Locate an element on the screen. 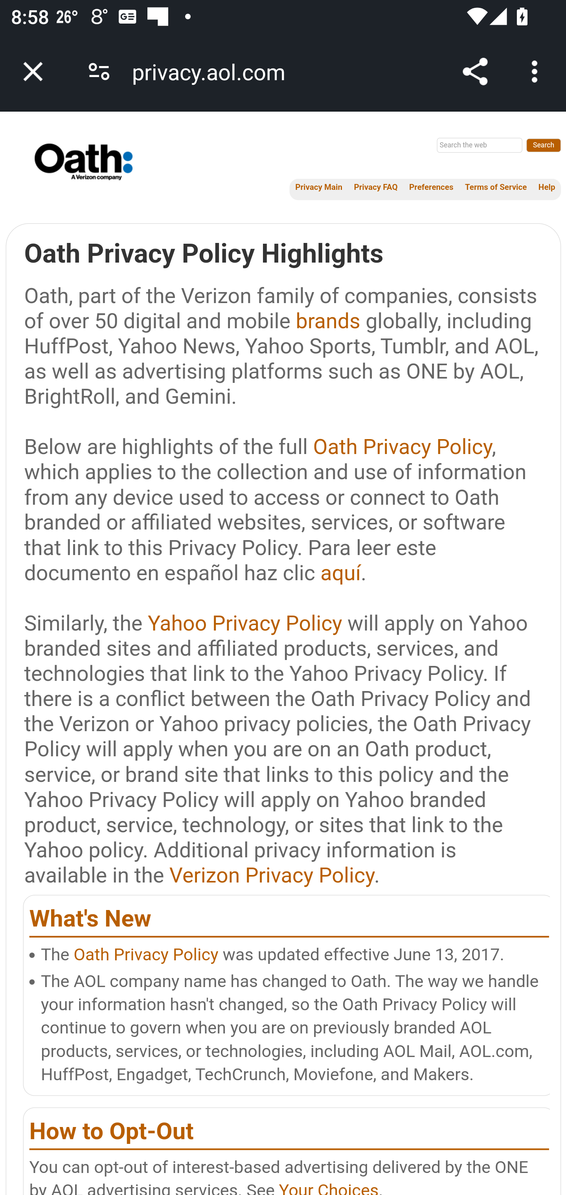  Terms of Service is located at coordinates (495, 187).